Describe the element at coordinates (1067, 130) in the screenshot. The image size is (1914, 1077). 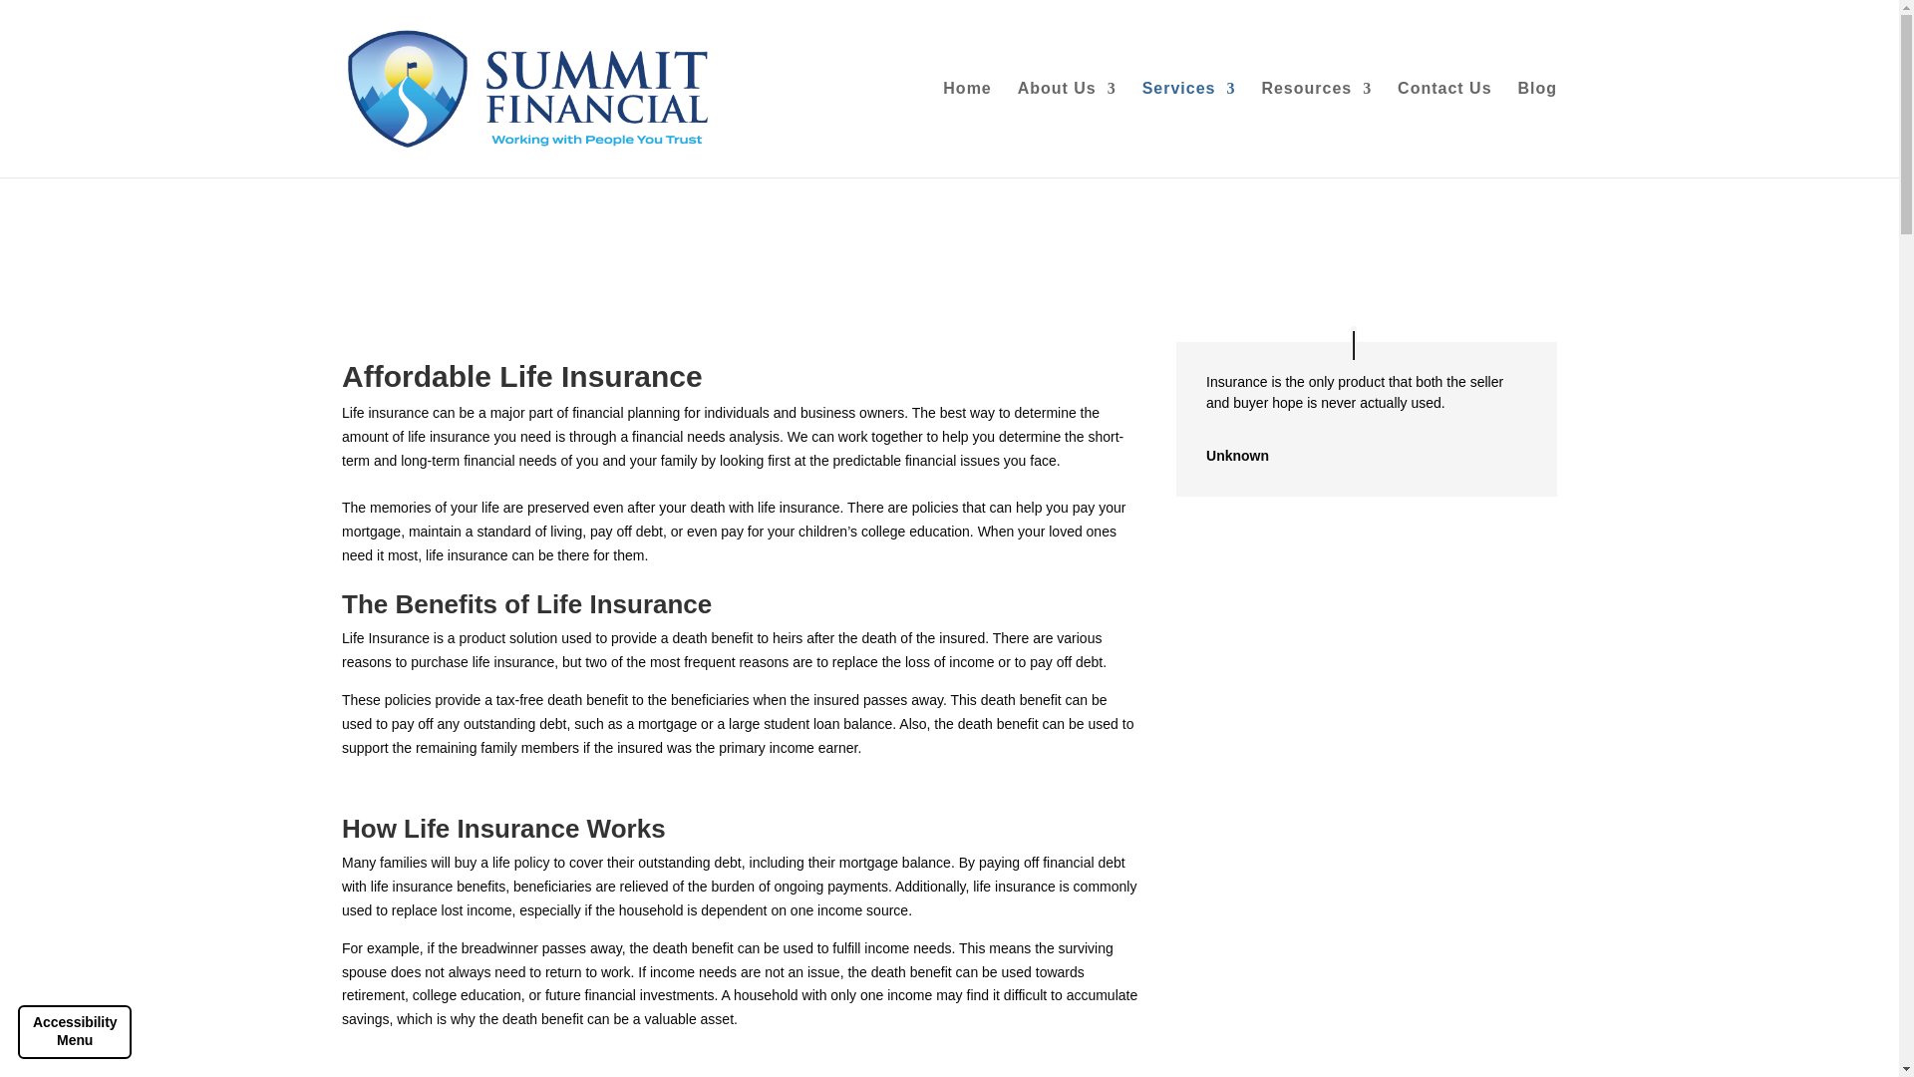
I see `About Us` at that location.